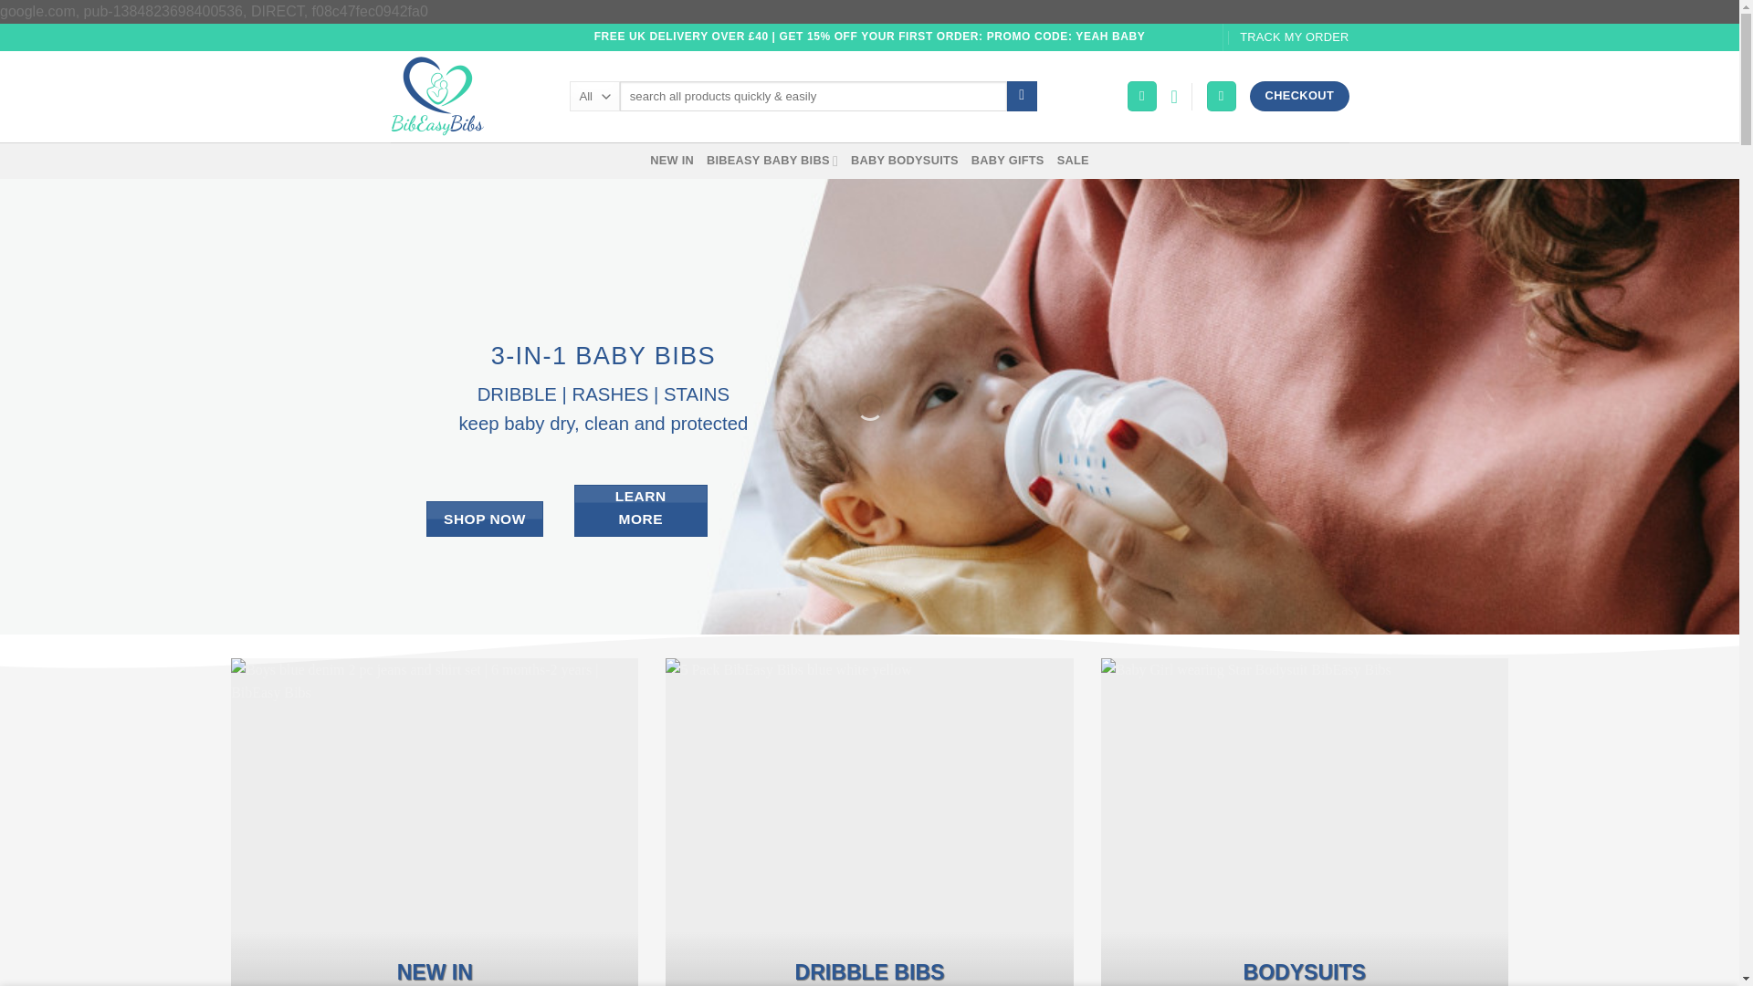 The height and width of the screenshot is (986, 1753). I want to click on SHOP NOW, so click(484, 519).